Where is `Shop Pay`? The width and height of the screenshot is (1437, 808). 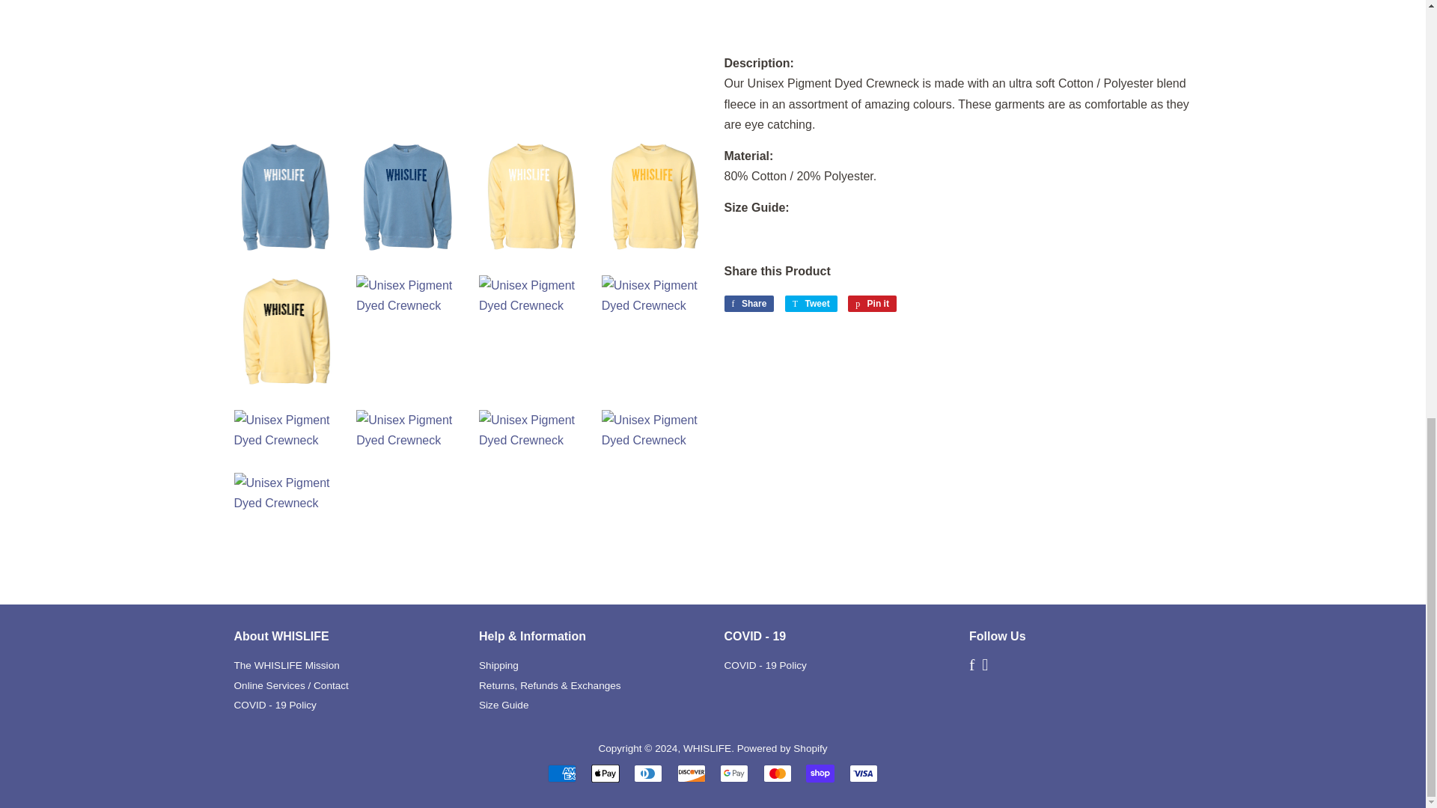 Shop Pay is located at coordinates (820, 774).